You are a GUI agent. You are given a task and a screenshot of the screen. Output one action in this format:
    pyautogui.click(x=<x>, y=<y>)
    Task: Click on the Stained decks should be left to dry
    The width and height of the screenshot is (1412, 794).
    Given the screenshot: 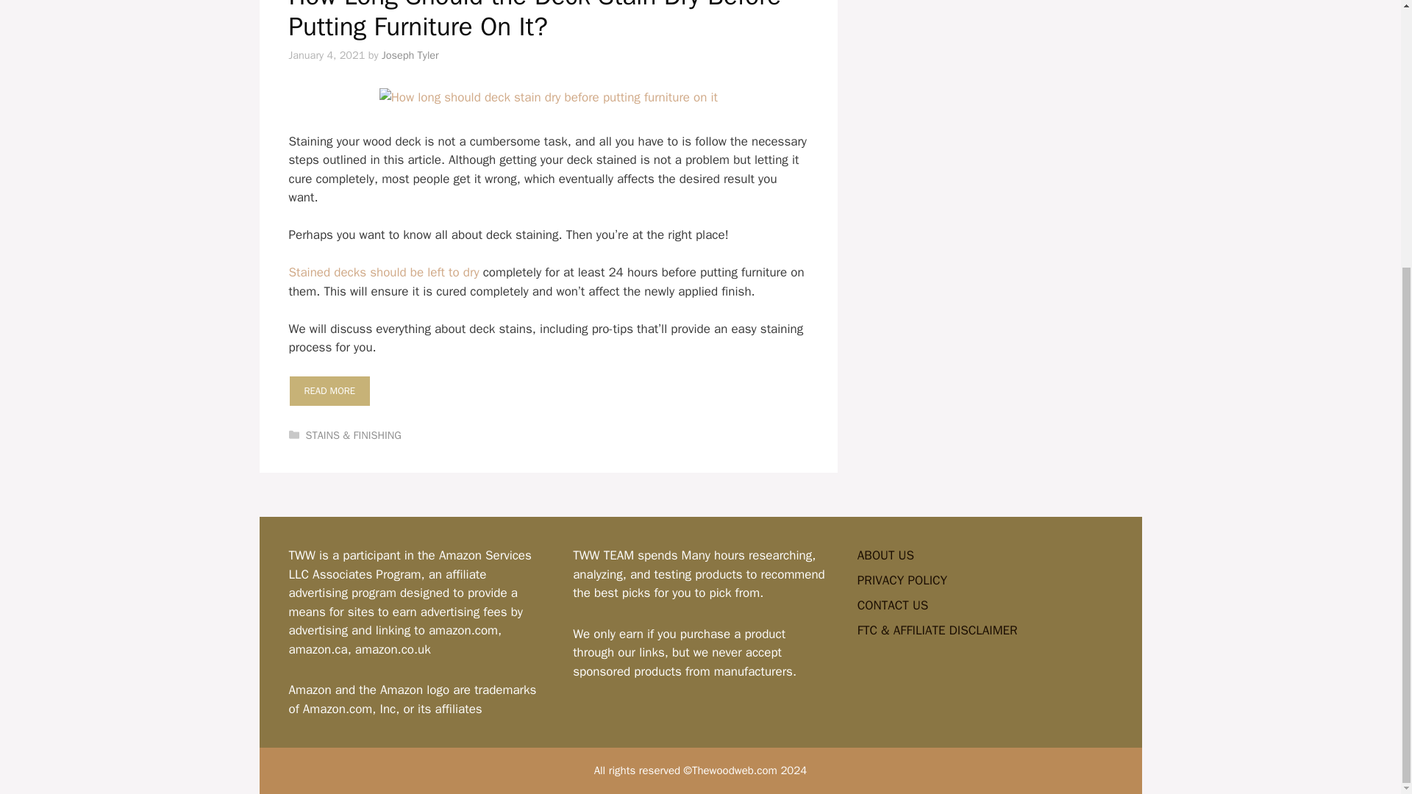 What is the action you would take?
    pyautogui.click(x=382, y=272)
    